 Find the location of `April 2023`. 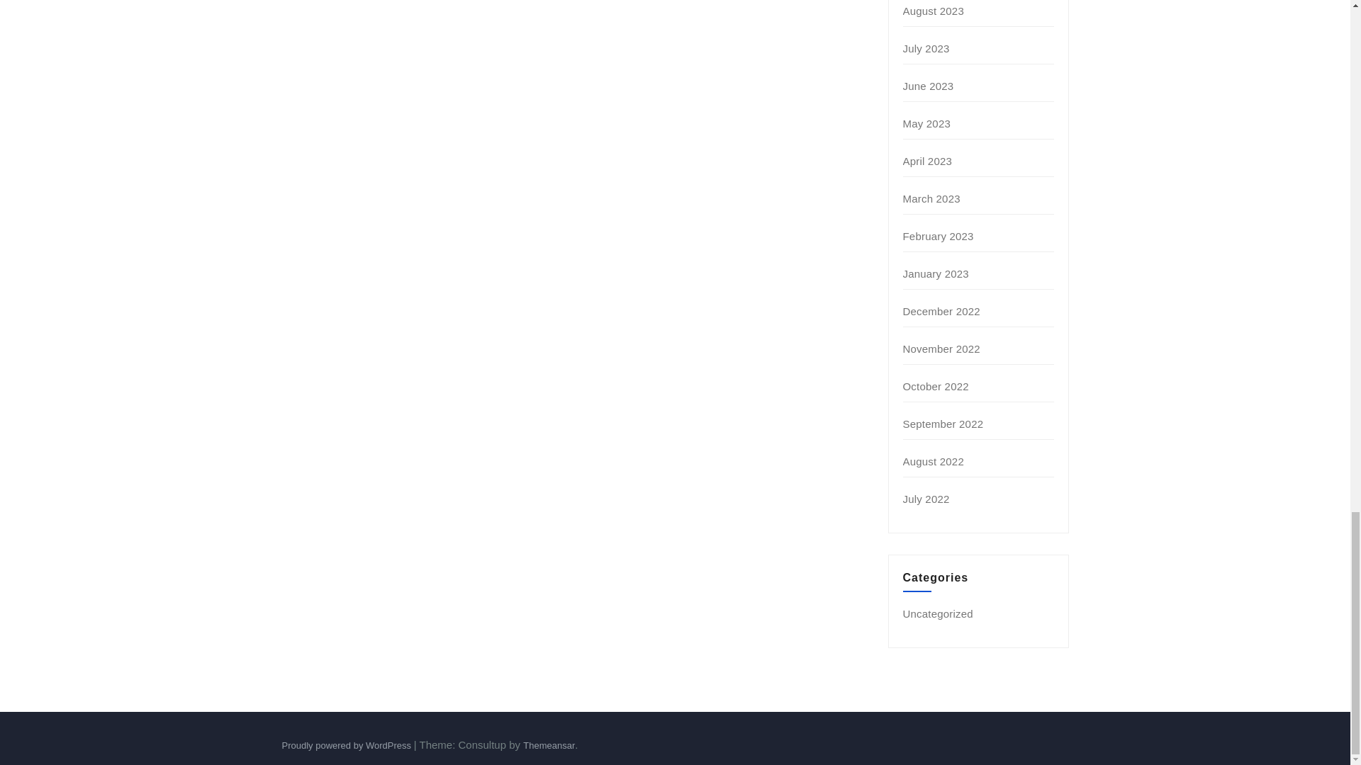

April 2023 is located at coordinates (928, 161).